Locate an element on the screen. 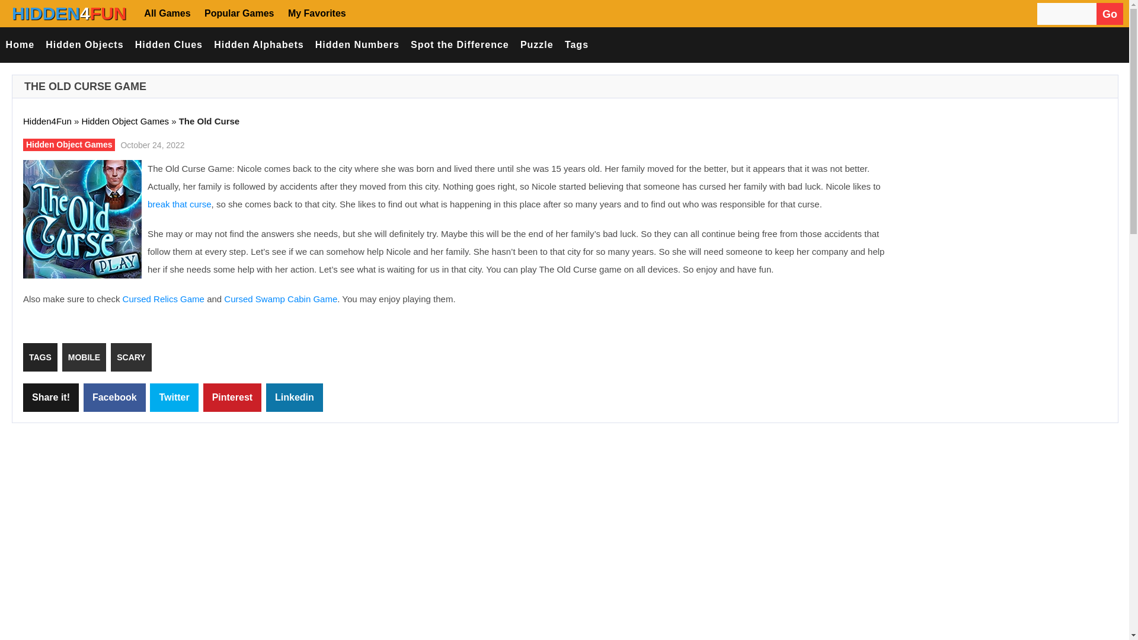 The image size is (1138, 640). Hidden Alphabets is located at coordinates (258, 45).